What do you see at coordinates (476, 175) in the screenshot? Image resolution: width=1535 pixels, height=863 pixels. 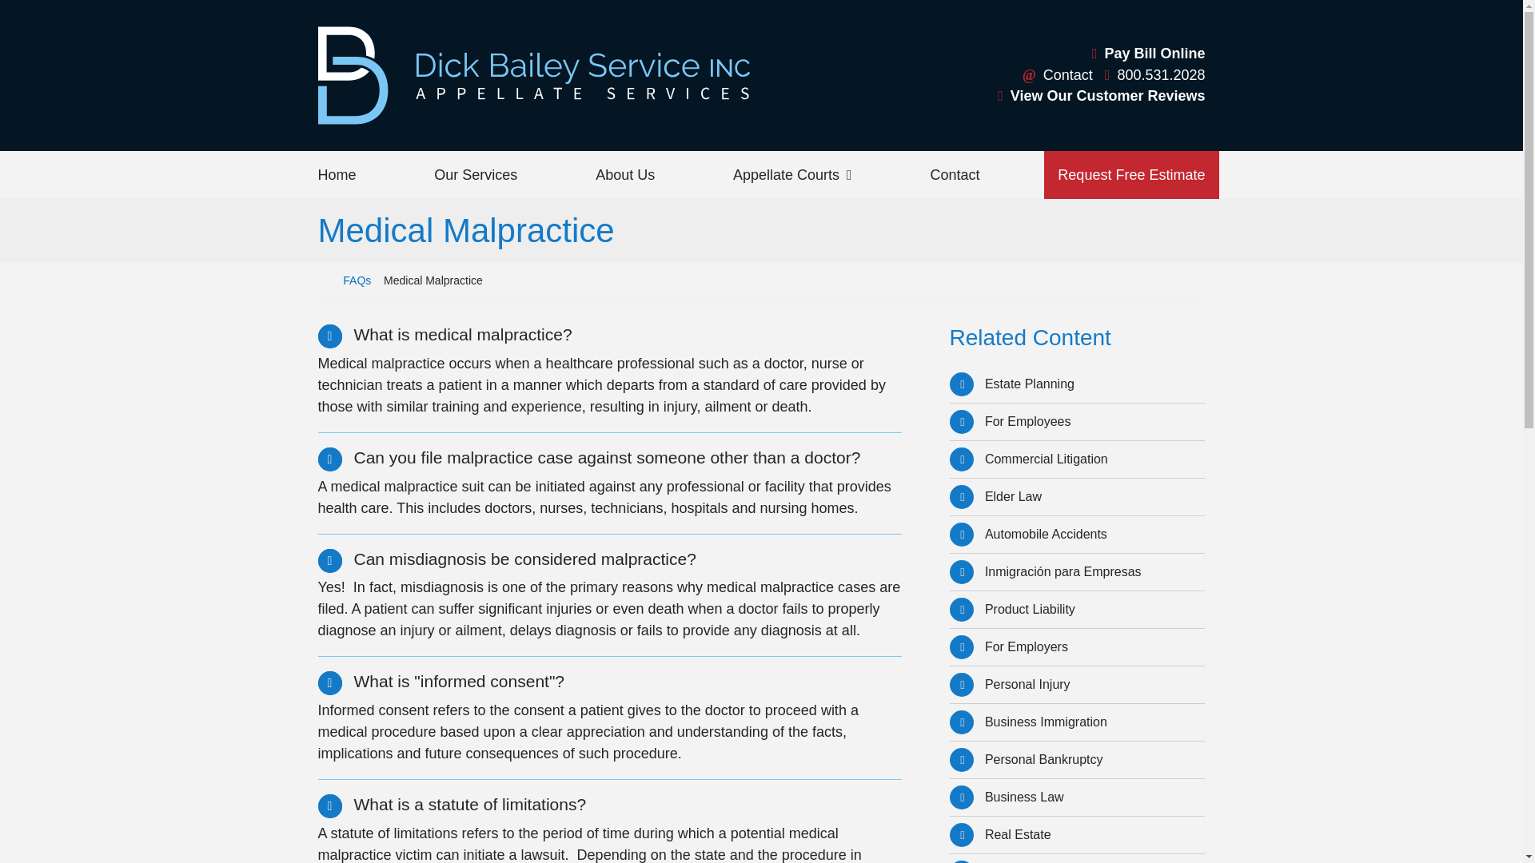 I see `Our Services` at bounding box center [476, 175].